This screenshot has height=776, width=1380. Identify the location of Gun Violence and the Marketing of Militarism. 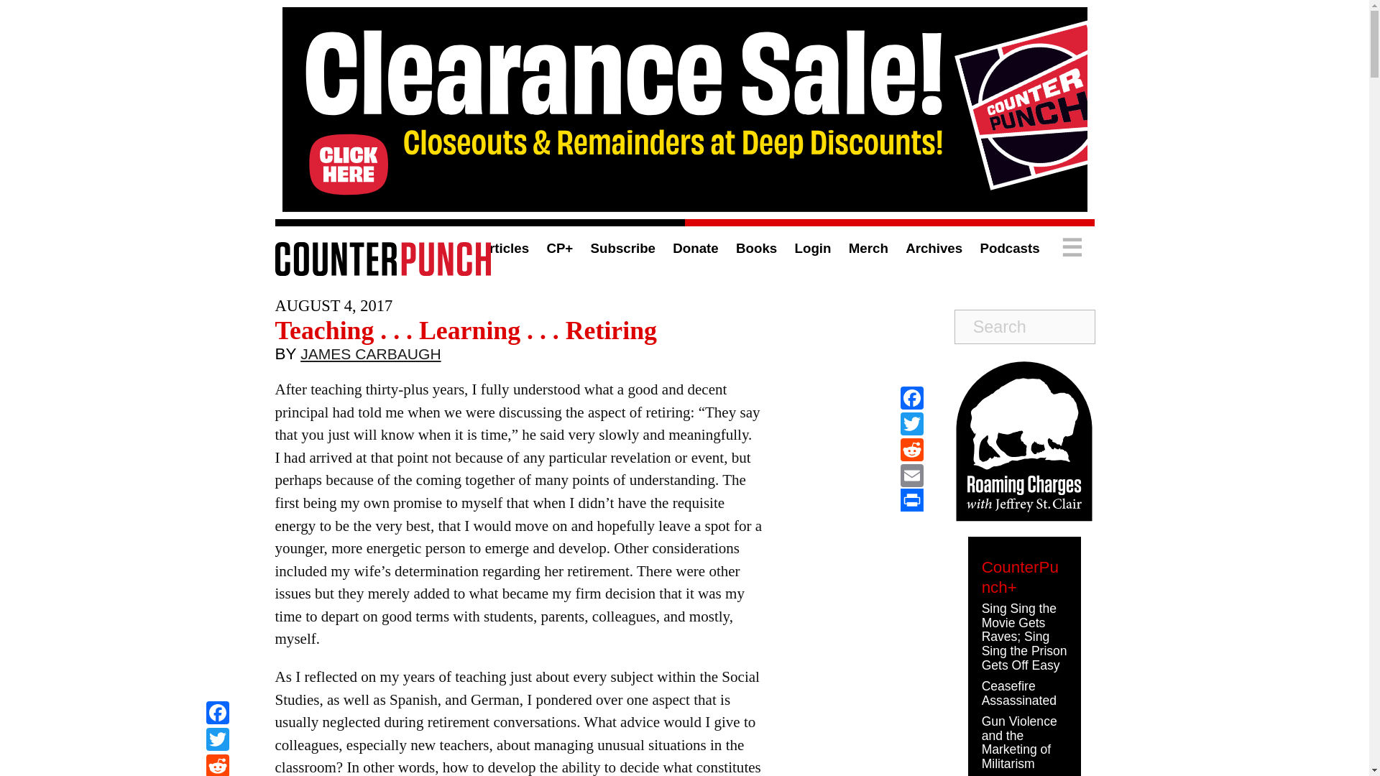
(1019, 742).